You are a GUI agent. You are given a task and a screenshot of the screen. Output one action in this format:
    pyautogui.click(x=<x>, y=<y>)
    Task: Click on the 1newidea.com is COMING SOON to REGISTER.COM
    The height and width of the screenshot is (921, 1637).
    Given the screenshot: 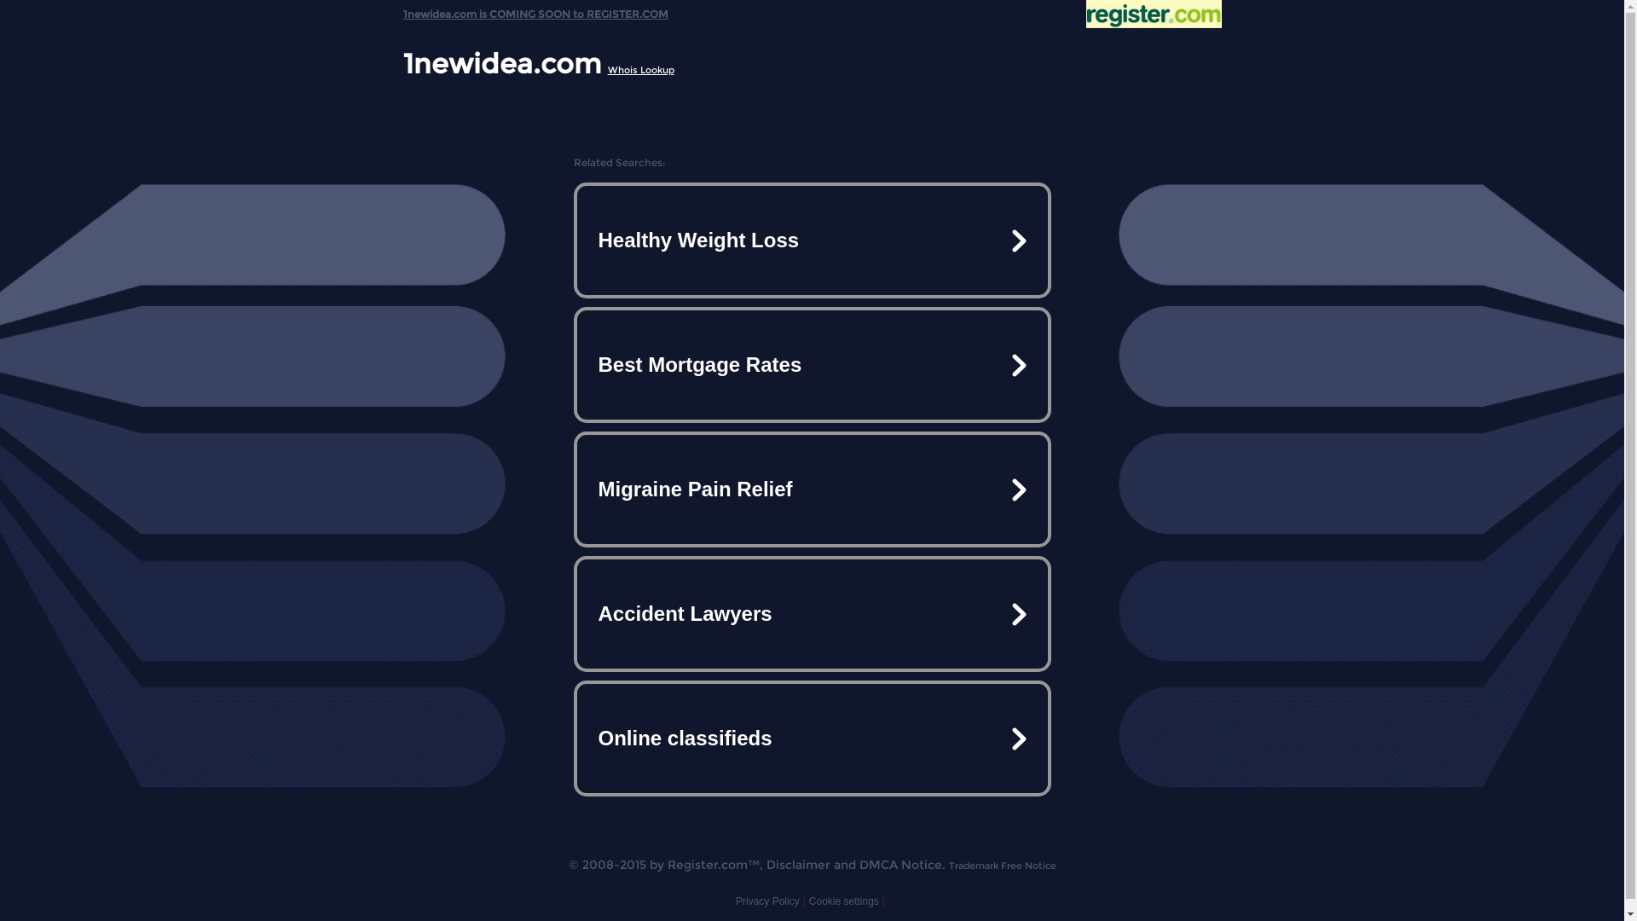 What is the action you would take?
    pyautogui.click(x=535, y=10)
    